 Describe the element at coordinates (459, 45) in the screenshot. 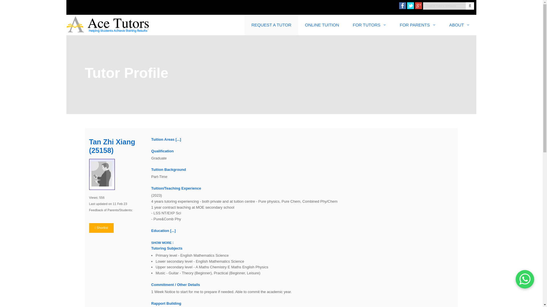

I see `About Us` at that location.